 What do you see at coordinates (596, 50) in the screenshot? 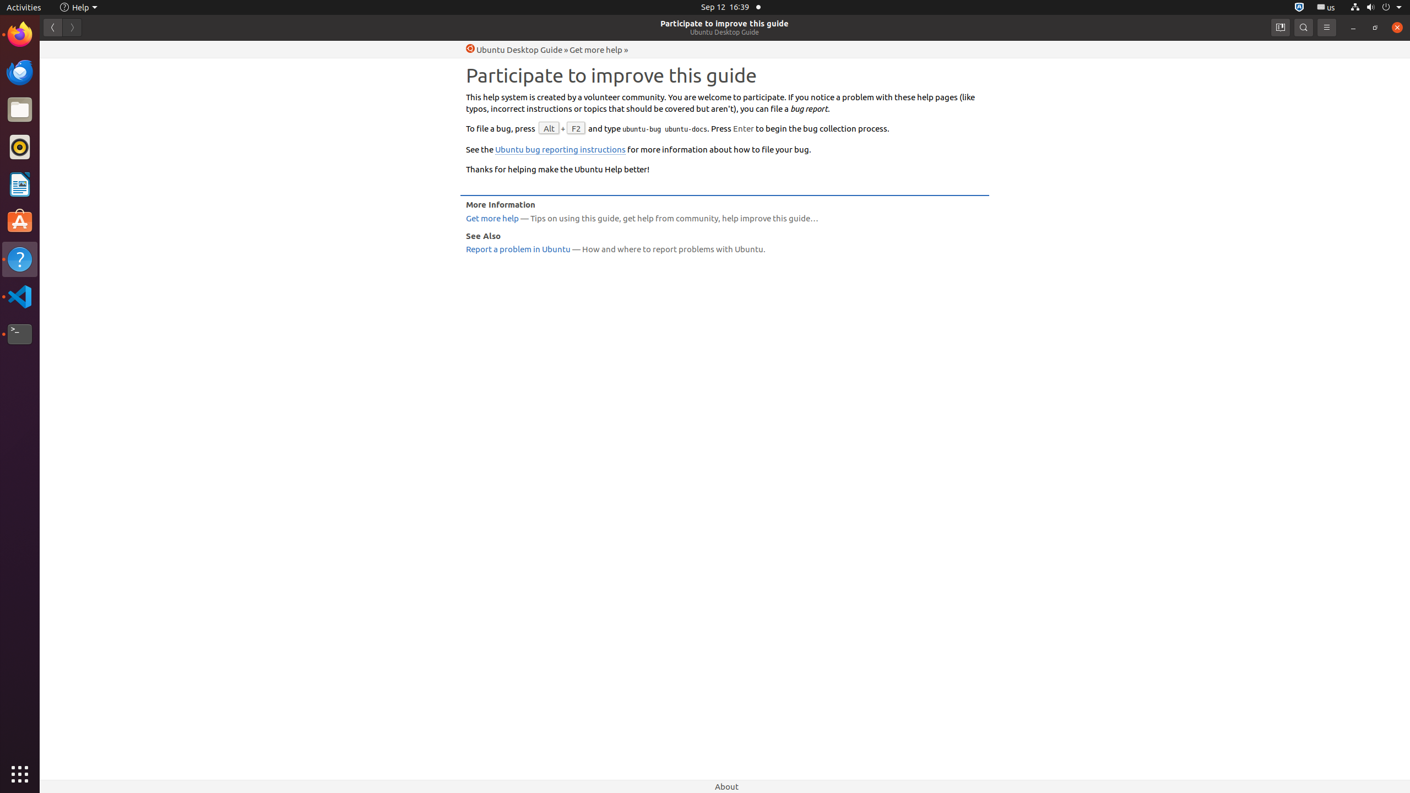
I see `Get more help` at bounding box center [596, 50].